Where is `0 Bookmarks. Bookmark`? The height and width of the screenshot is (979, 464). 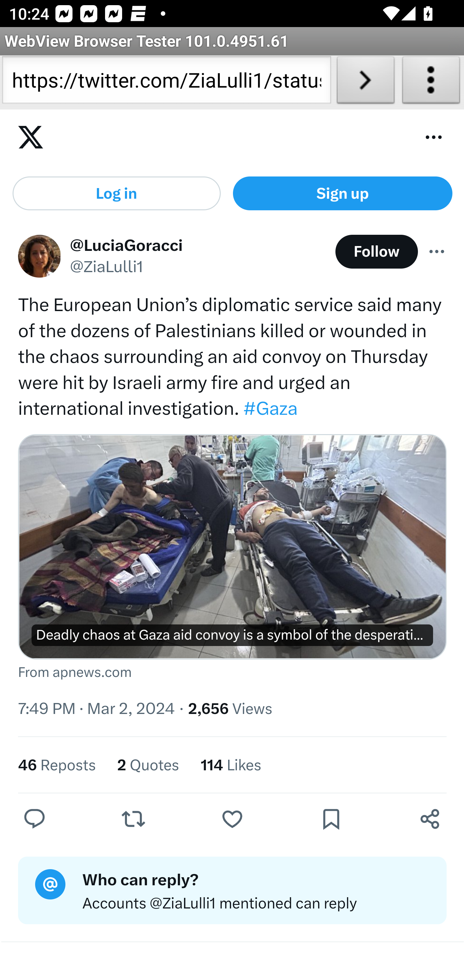
0 Bookmarks. Bookmark is located at coordinates (334, 818).